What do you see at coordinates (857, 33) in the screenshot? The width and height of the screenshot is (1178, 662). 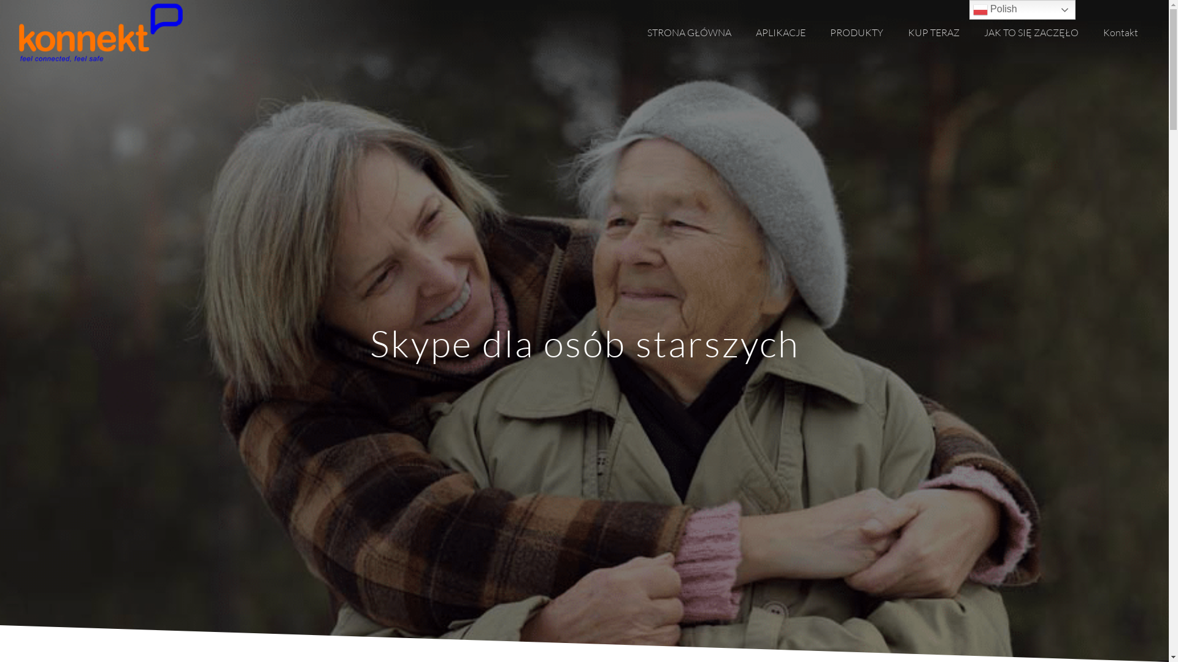 I see `PRODUKTY` at bounding box center [857, 33].